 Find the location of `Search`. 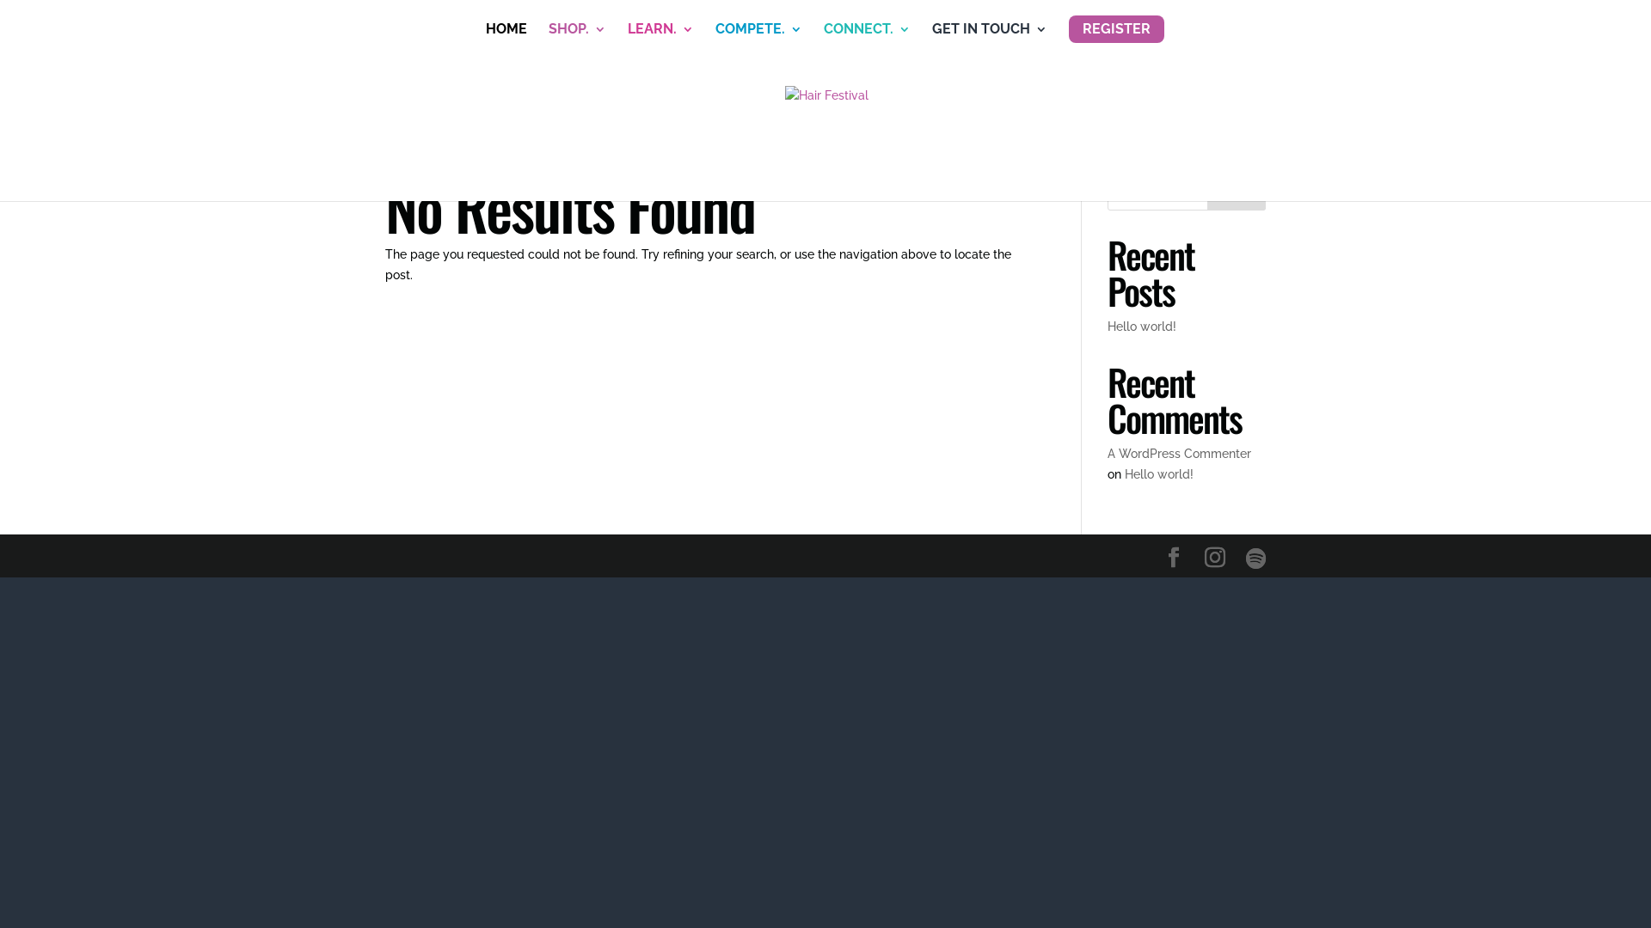

Search is located at coordinates (1237, 193).